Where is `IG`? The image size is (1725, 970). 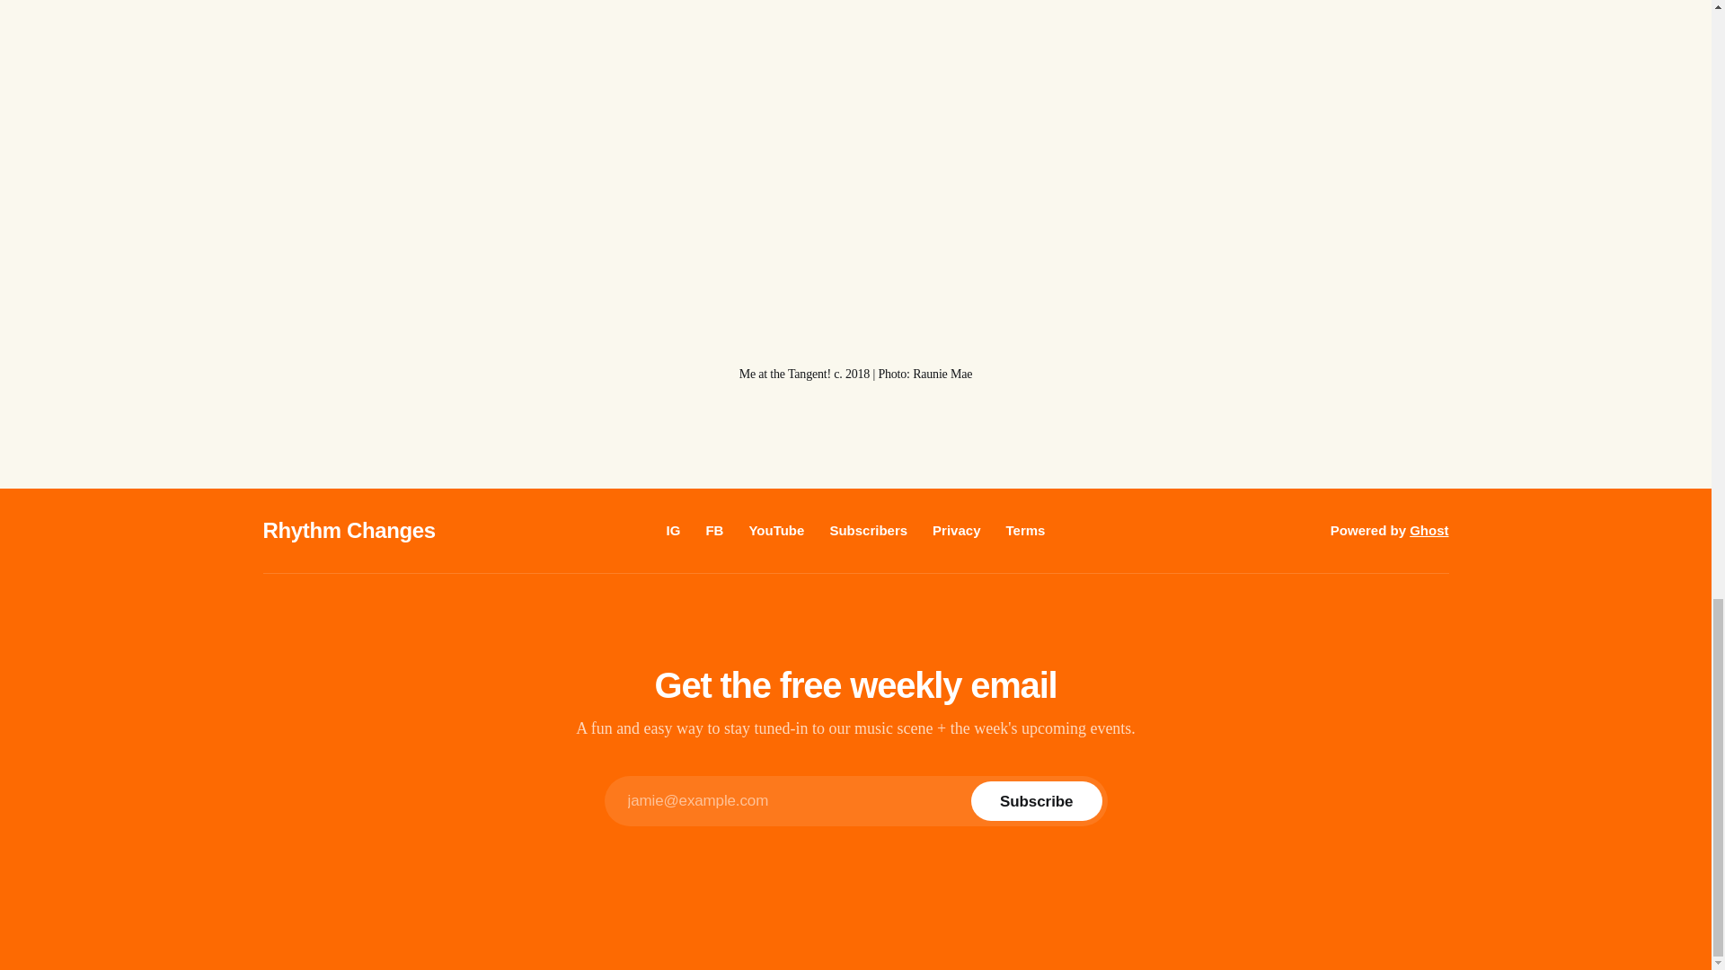 IG is located at coordinates (674, 530).